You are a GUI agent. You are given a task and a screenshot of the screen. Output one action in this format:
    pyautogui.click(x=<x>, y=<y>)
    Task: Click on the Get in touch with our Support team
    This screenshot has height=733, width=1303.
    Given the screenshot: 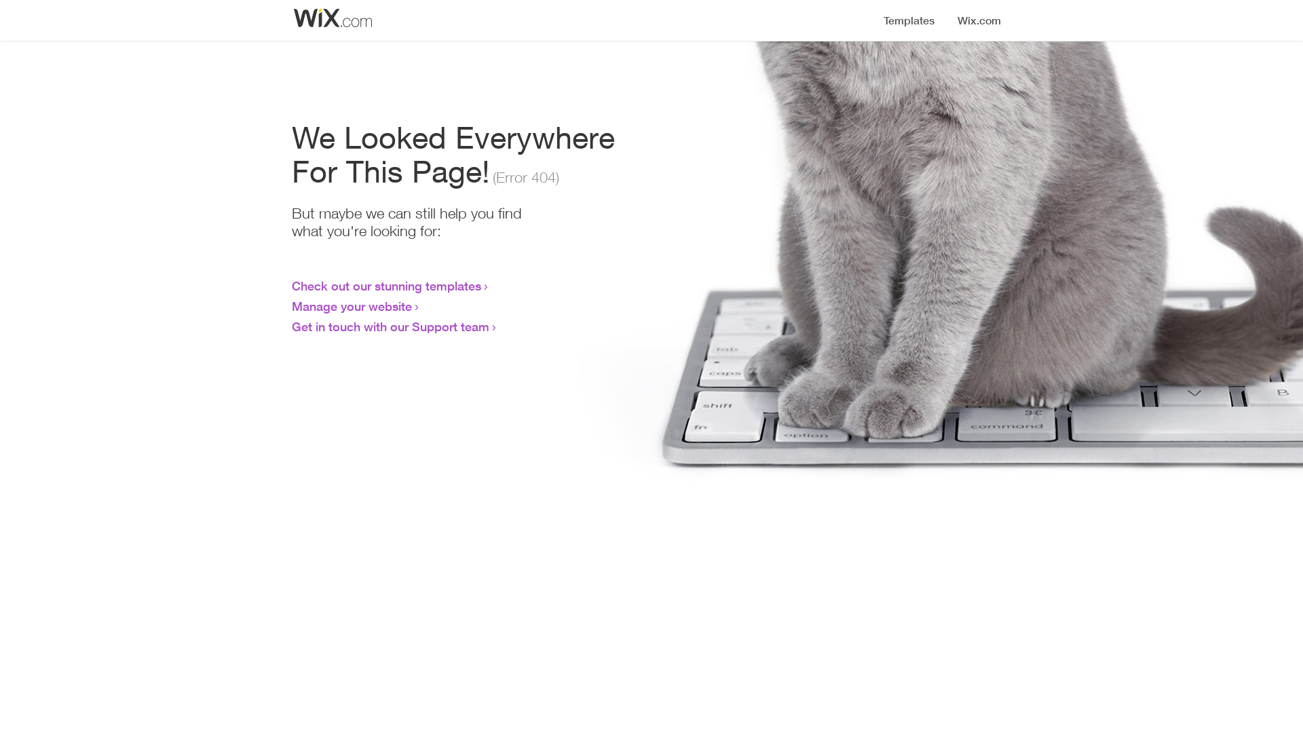 What is the action you would take?
    pyautogui.click(x=391, y=326)
    